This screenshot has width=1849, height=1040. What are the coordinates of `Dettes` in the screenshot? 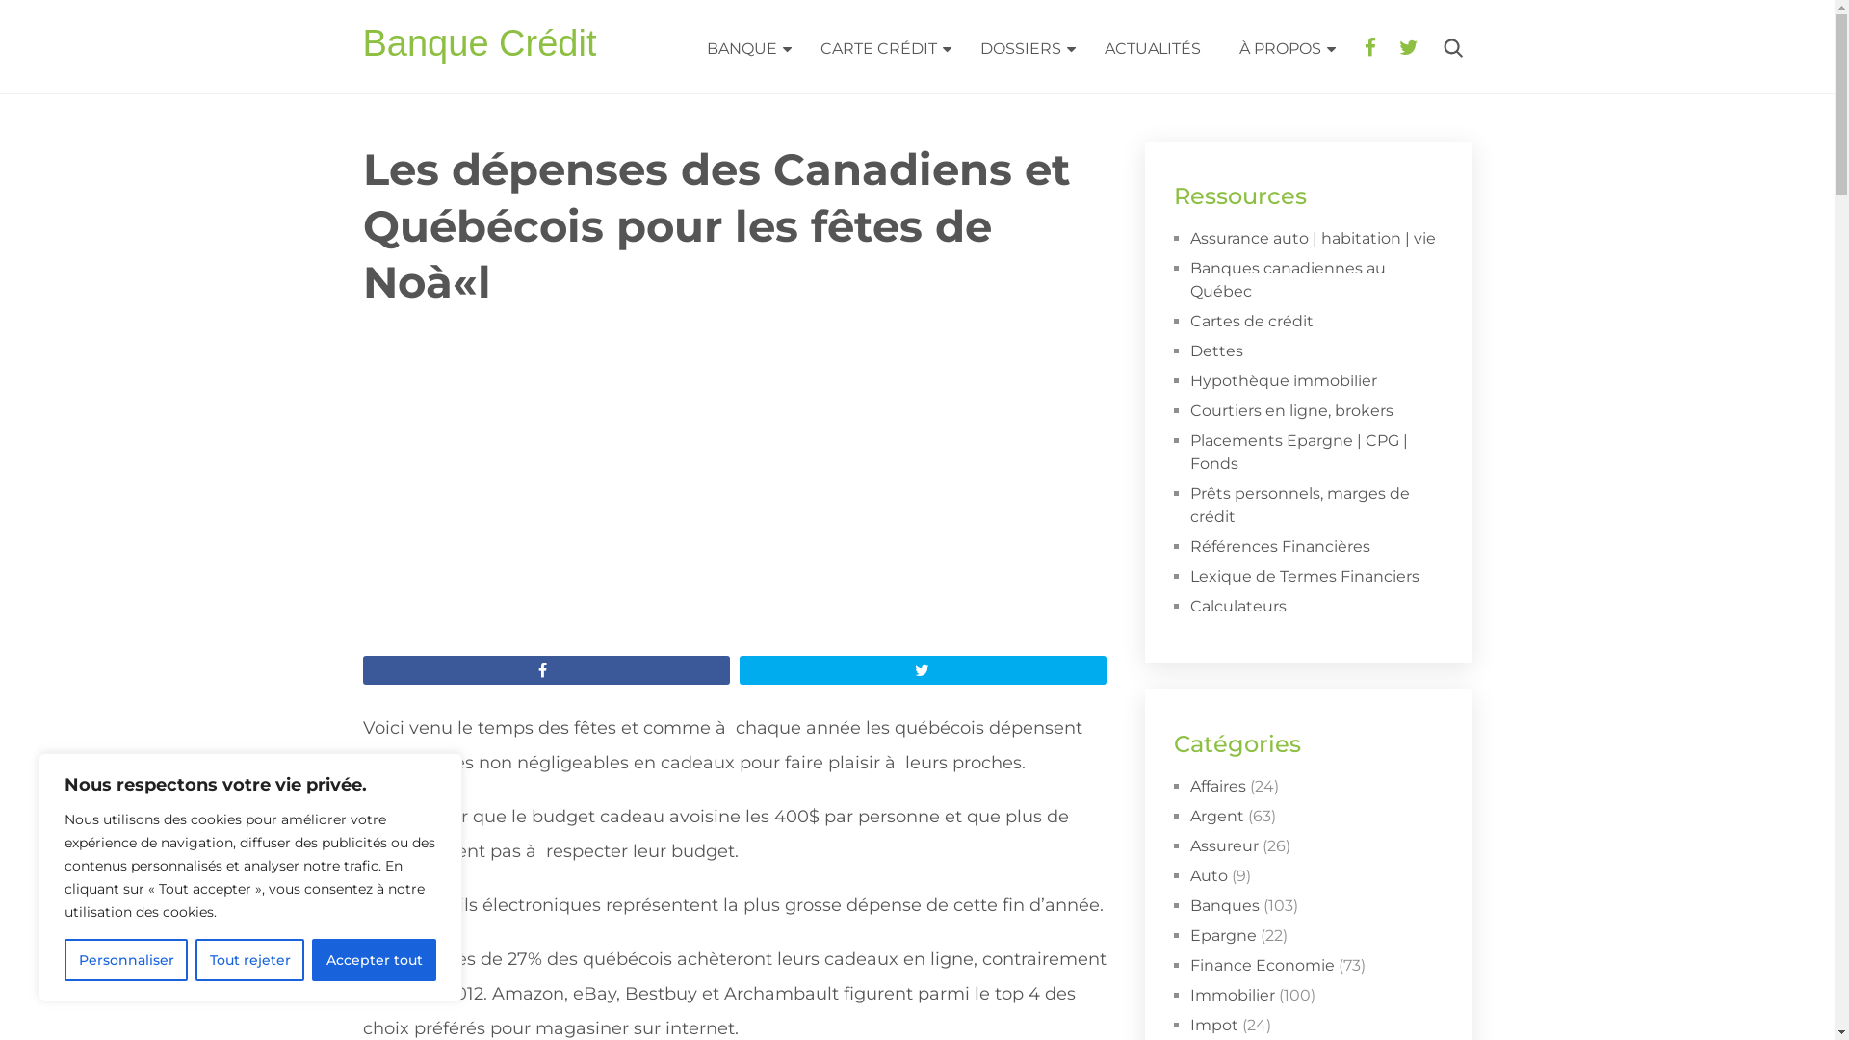 It's located at (1217, 351).